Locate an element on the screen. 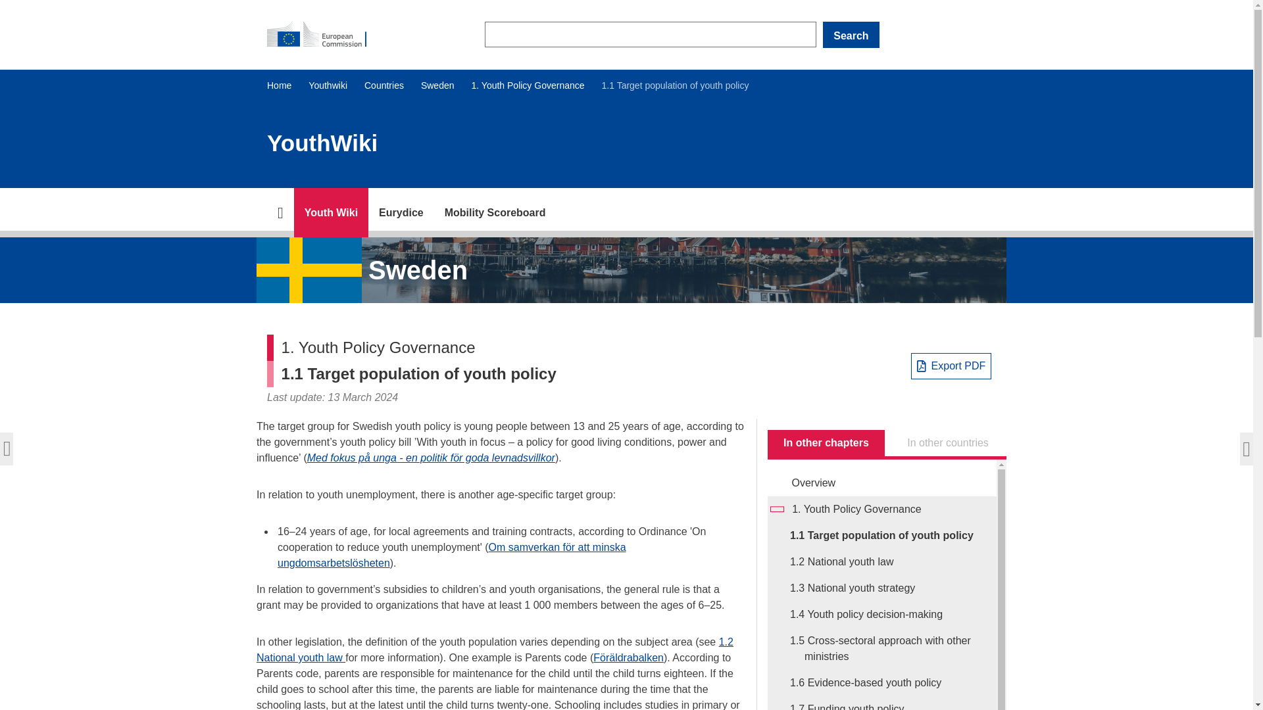 The width and height of the screenshot is (1263, 710). Search is located at coordinates (851, 35).